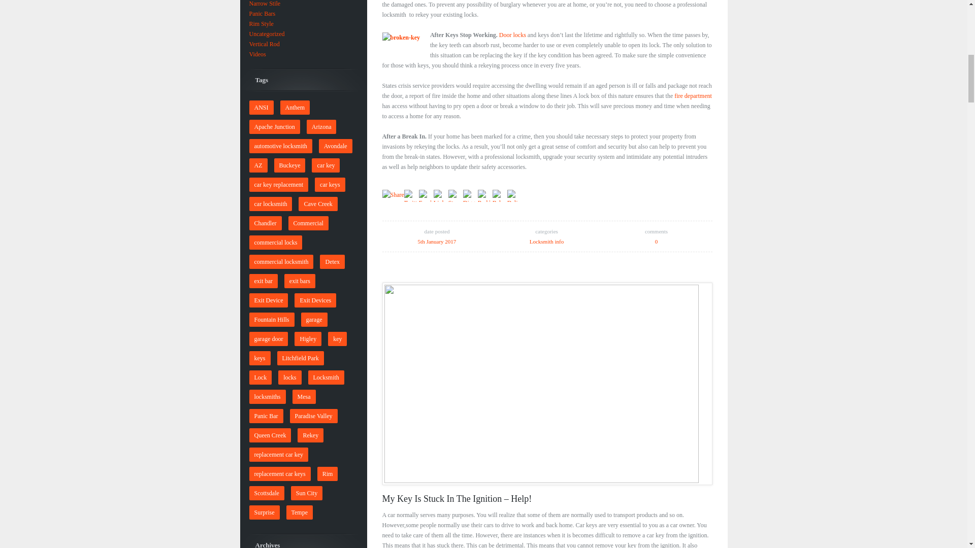 Image resolution: width=975 pixels, height=548 pixels. What do you see at coordinates (427, 195) in the screenshot?
I see `Facebook` at bounding box center [427, 195].